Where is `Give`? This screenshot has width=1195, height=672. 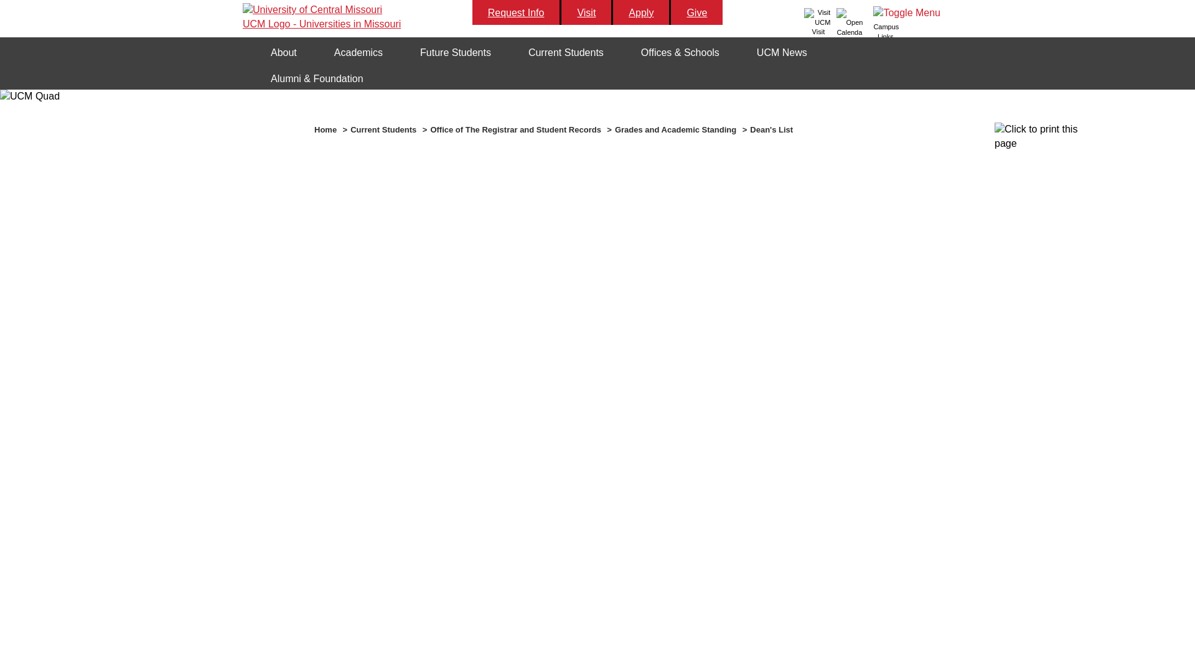 Give is located at coordinates (696, 12).